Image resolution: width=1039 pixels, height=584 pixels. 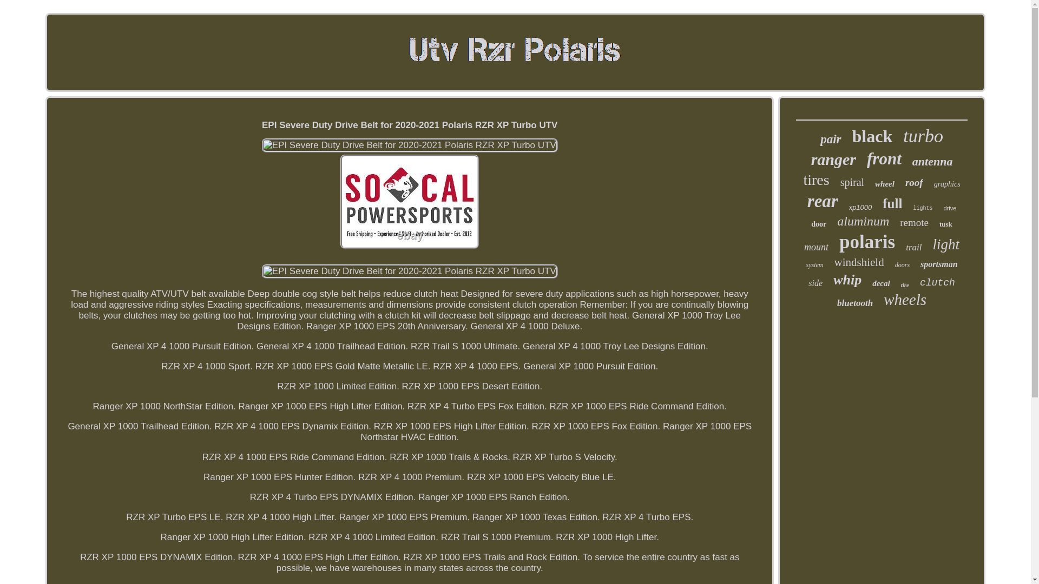 What do you see at coordinates (914, 183) in the screenshot?
I see `roof` at bounding box center [914, 183].